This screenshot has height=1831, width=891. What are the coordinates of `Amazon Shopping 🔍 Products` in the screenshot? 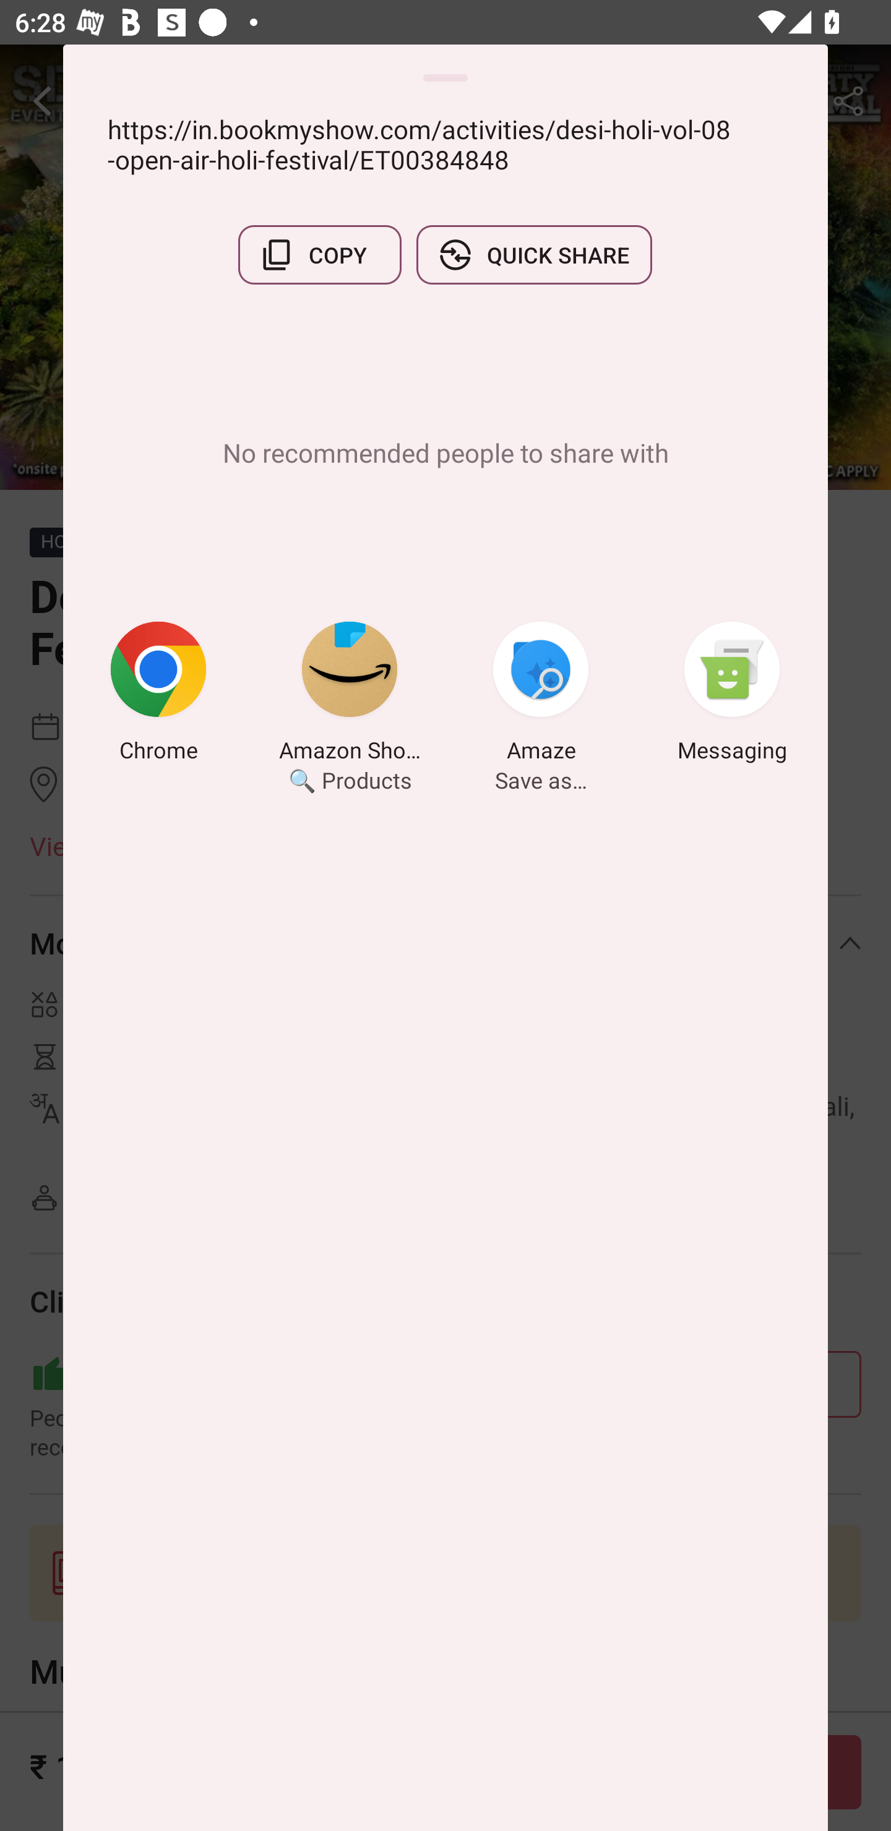 It's located at (350, 695).